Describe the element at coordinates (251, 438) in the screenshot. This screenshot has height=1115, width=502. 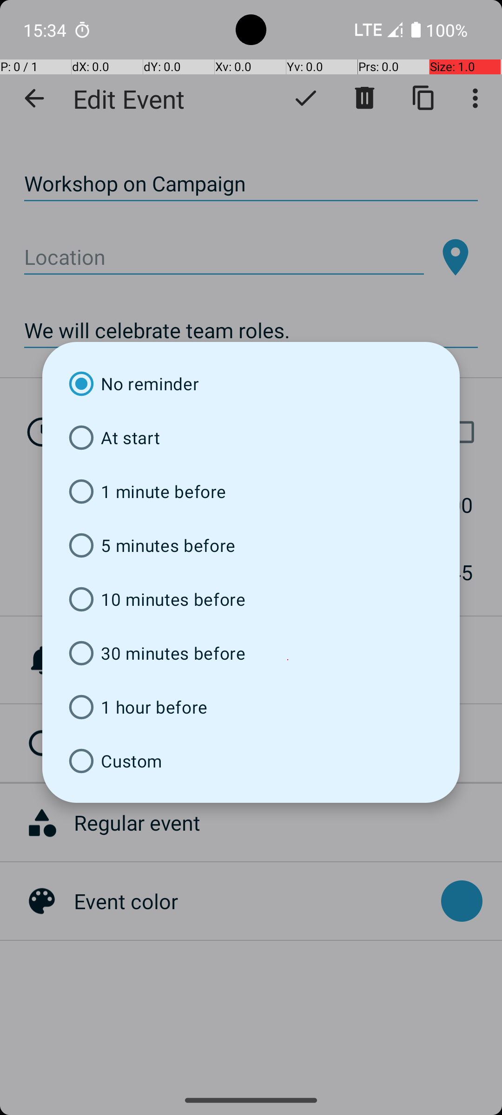
I see `At start` at that location.